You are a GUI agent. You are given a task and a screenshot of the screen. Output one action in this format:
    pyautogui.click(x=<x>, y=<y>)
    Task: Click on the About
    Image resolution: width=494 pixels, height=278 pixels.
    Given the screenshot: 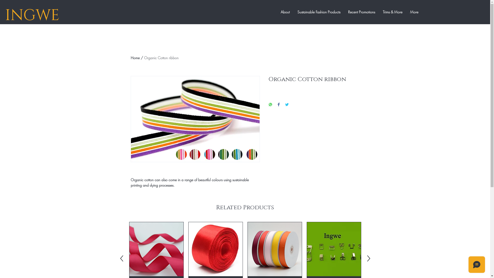 What is the action you would take?
    pyautogui.click(x=285, y=12)
    